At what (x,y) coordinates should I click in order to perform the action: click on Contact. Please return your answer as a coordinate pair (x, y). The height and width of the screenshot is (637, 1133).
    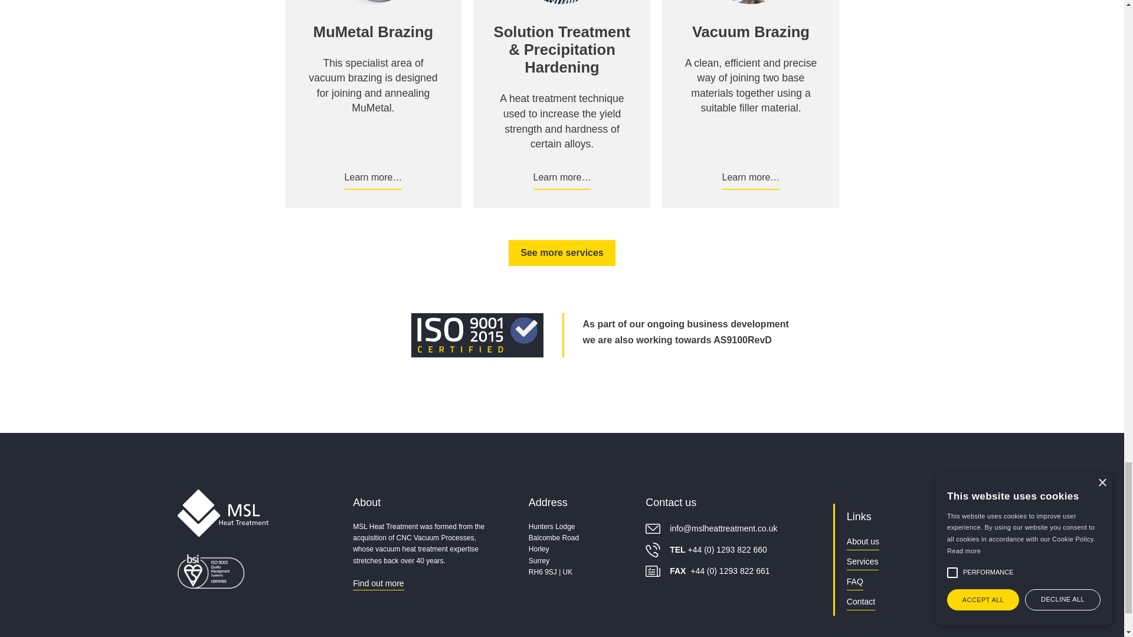
    Looking at the image, I should click on (860, 603).